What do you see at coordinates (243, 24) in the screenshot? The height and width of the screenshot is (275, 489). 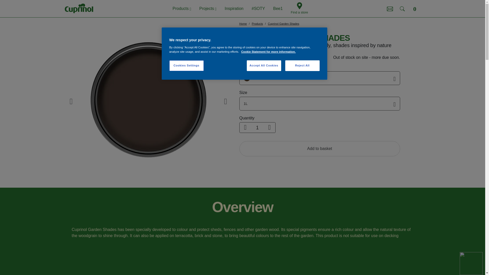 I see `Home` at bounding box center [243, 24].